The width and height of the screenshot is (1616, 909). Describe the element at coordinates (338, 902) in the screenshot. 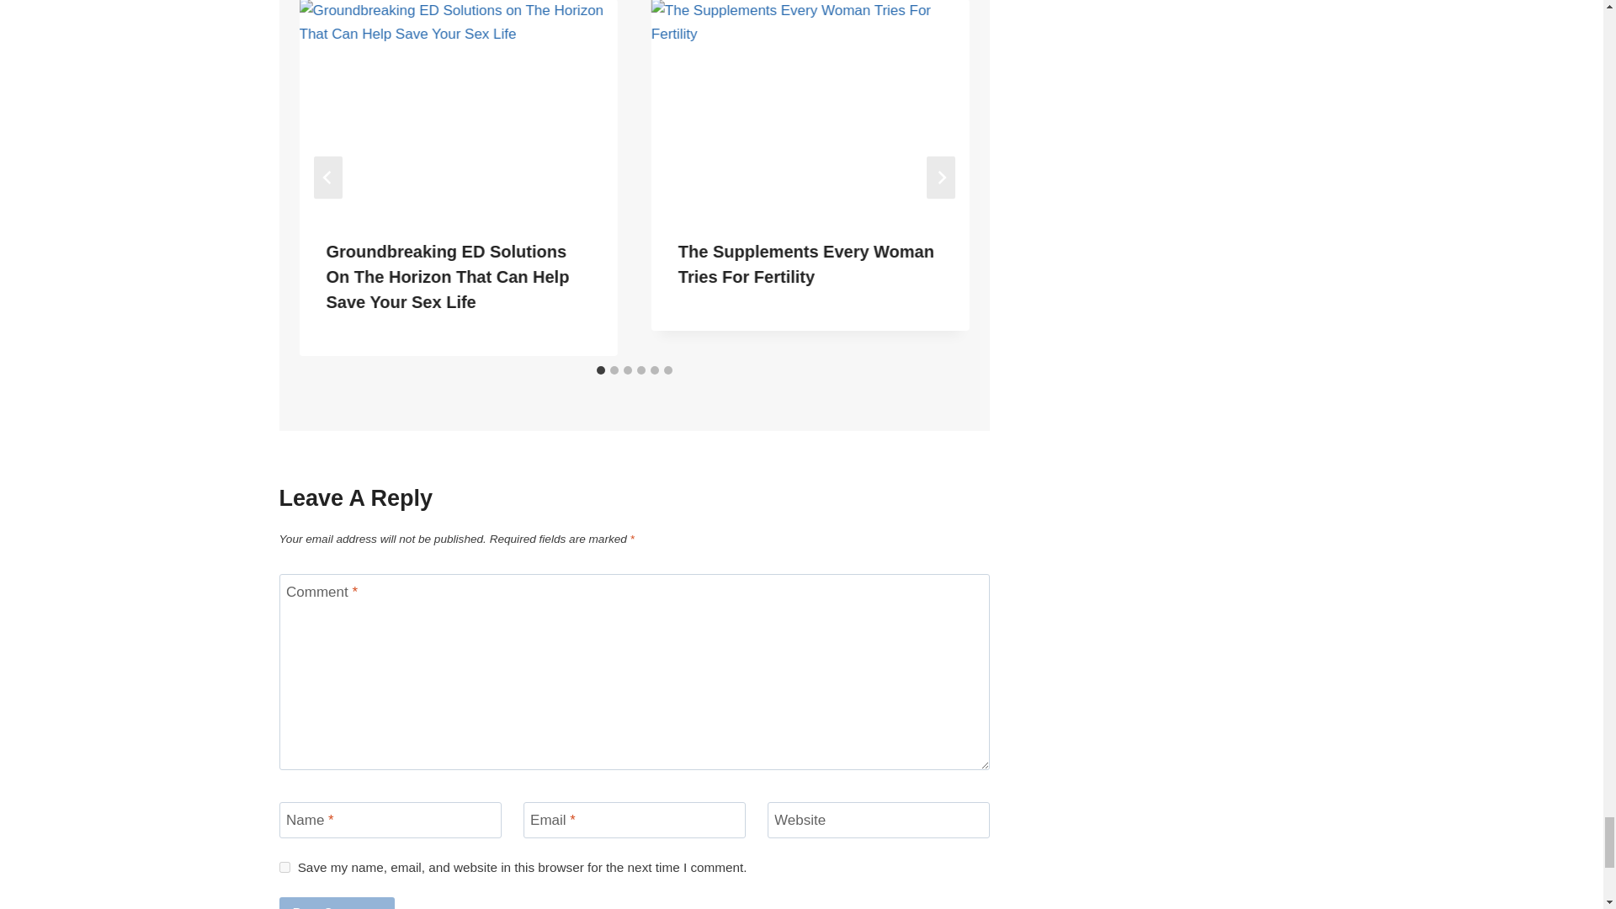

I see `Post Comment` at that location.